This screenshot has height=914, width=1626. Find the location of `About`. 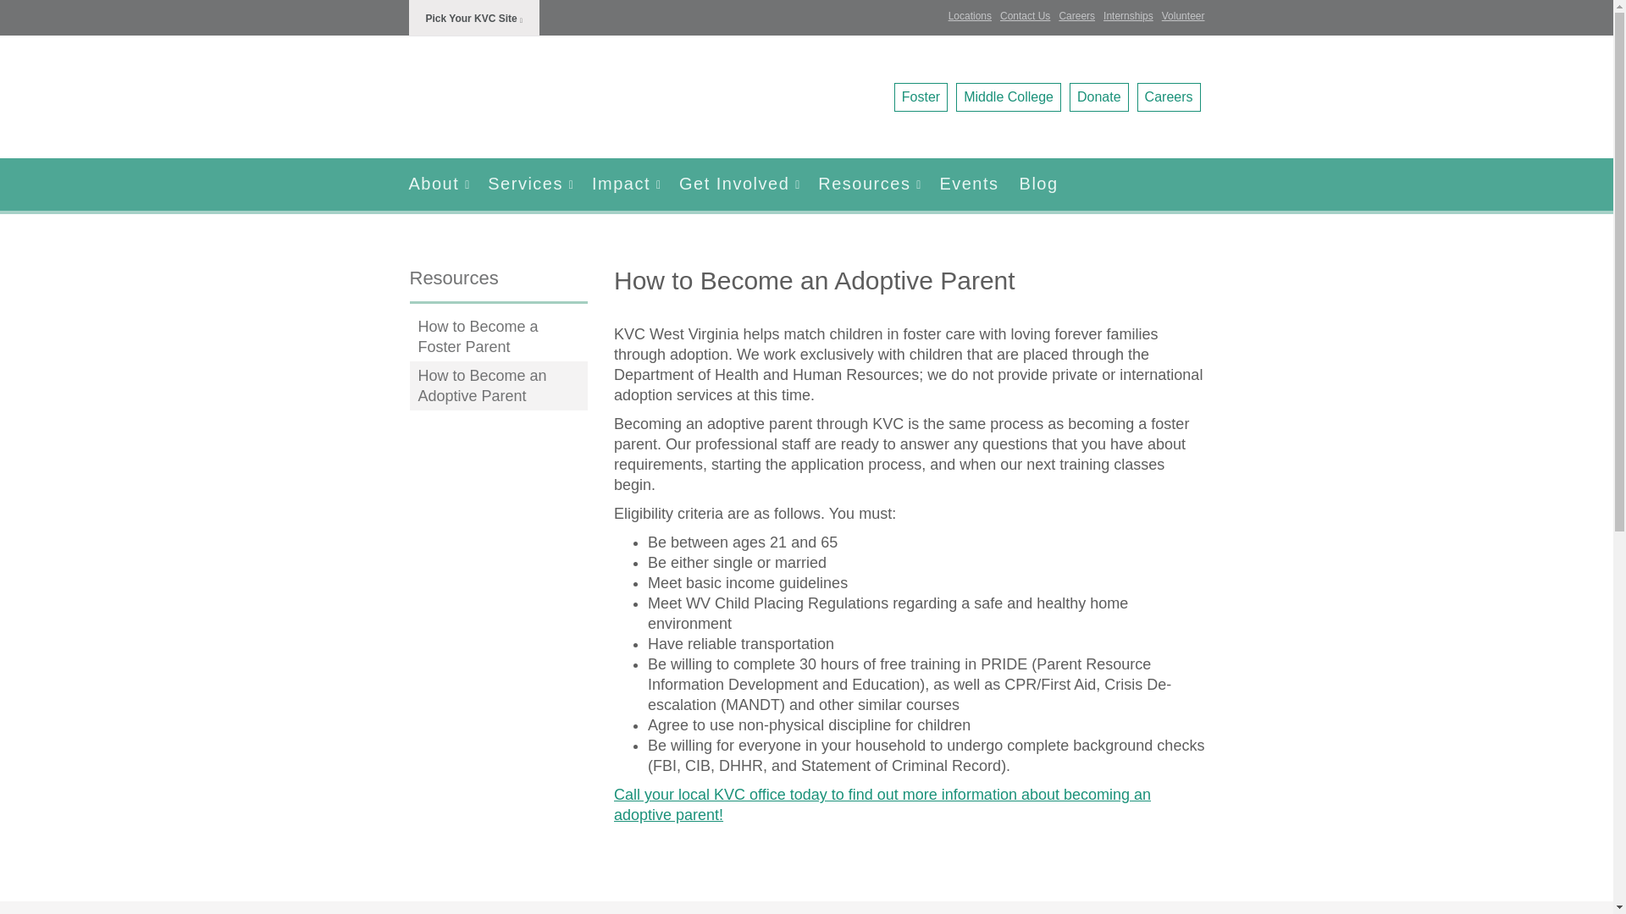

About is located at coordinates (442, 184).